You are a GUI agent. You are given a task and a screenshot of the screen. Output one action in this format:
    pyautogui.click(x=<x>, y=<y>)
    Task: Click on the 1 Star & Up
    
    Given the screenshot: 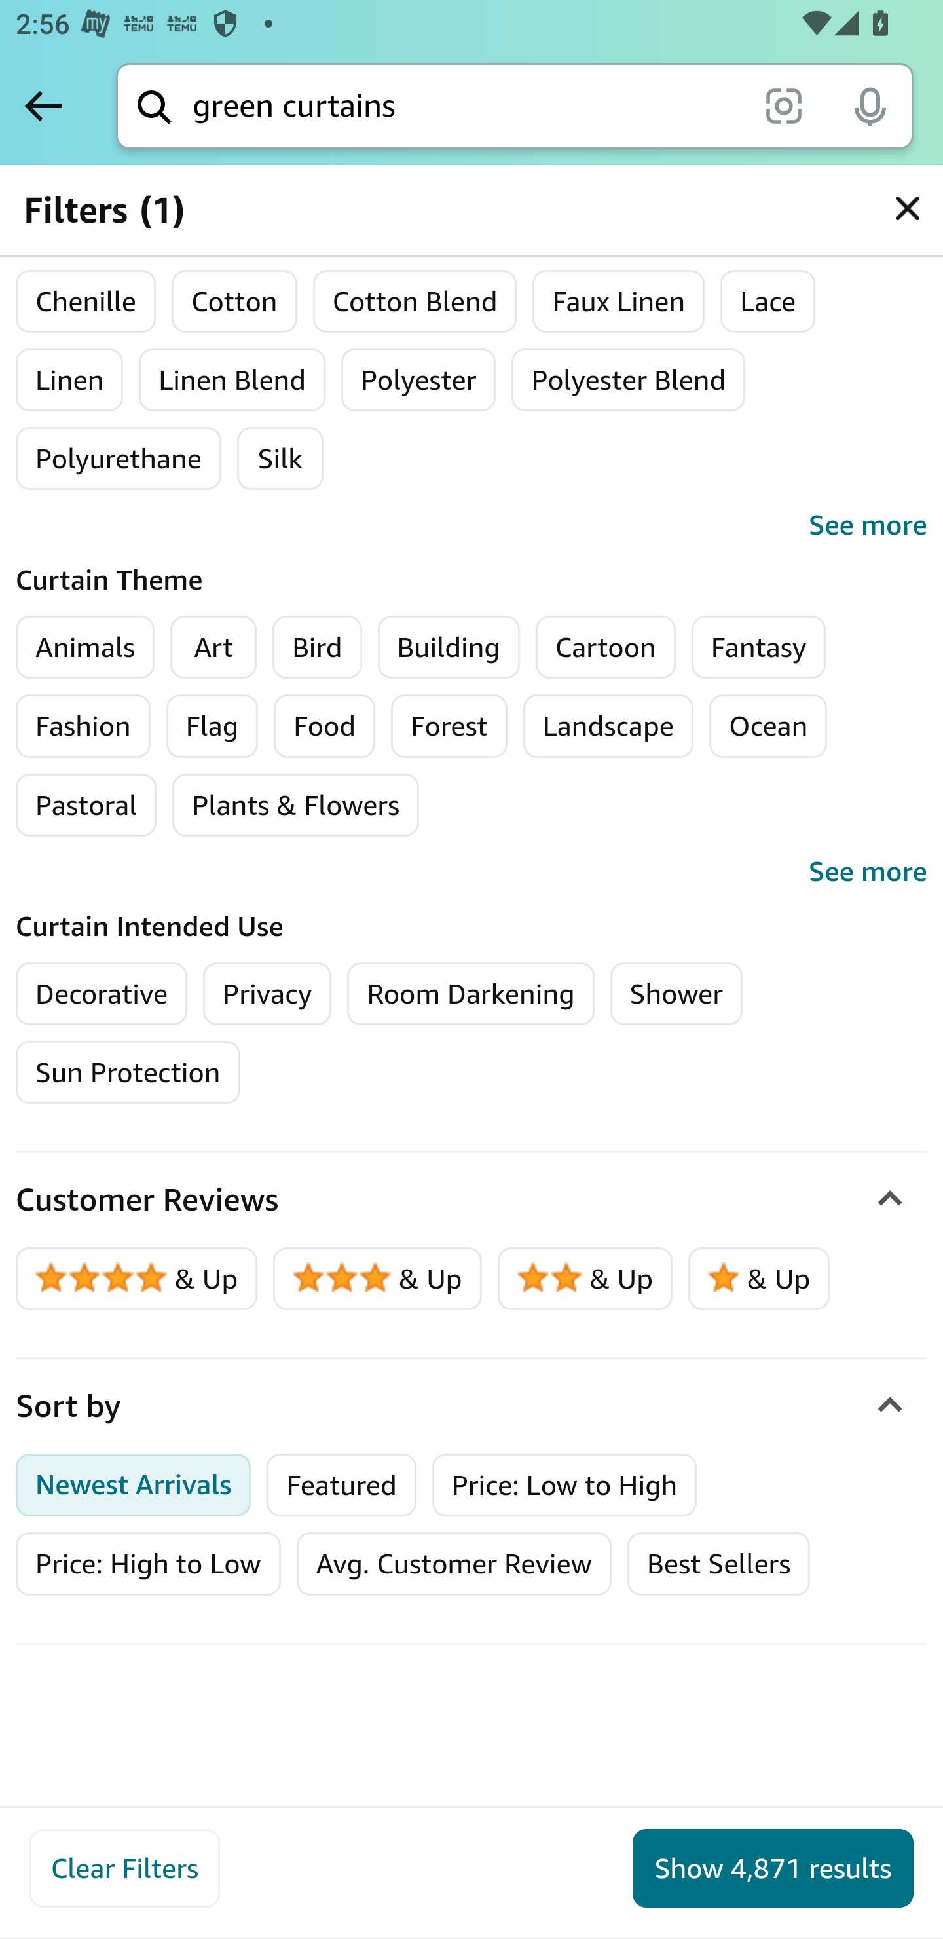 What is the action you would take?
    pyautogui.click(x=758, y=1279)
    